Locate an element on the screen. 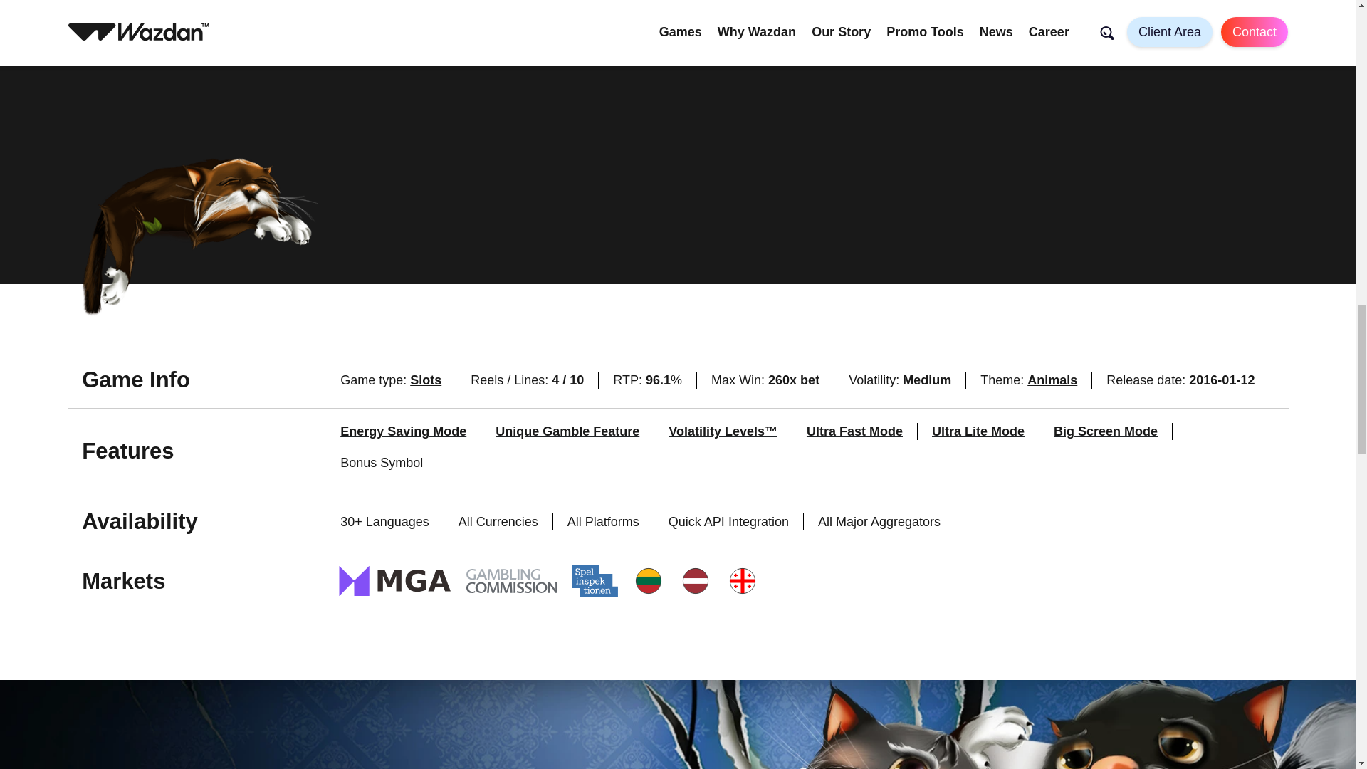 This screenshot has width=1367, height=769. Sweden is located at coordinates (594, 581).